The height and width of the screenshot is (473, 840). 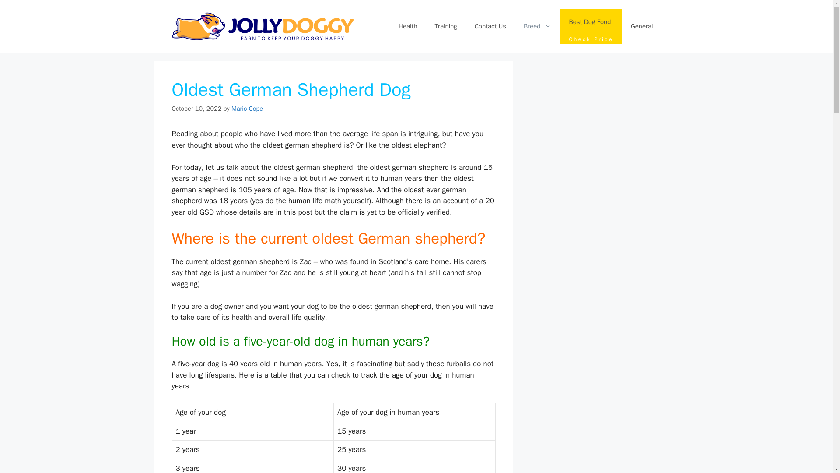 What do you see at coordinates (262, 25) in the screenshot?
I see `Jolly Doggy` at bounding box center [262, 25].